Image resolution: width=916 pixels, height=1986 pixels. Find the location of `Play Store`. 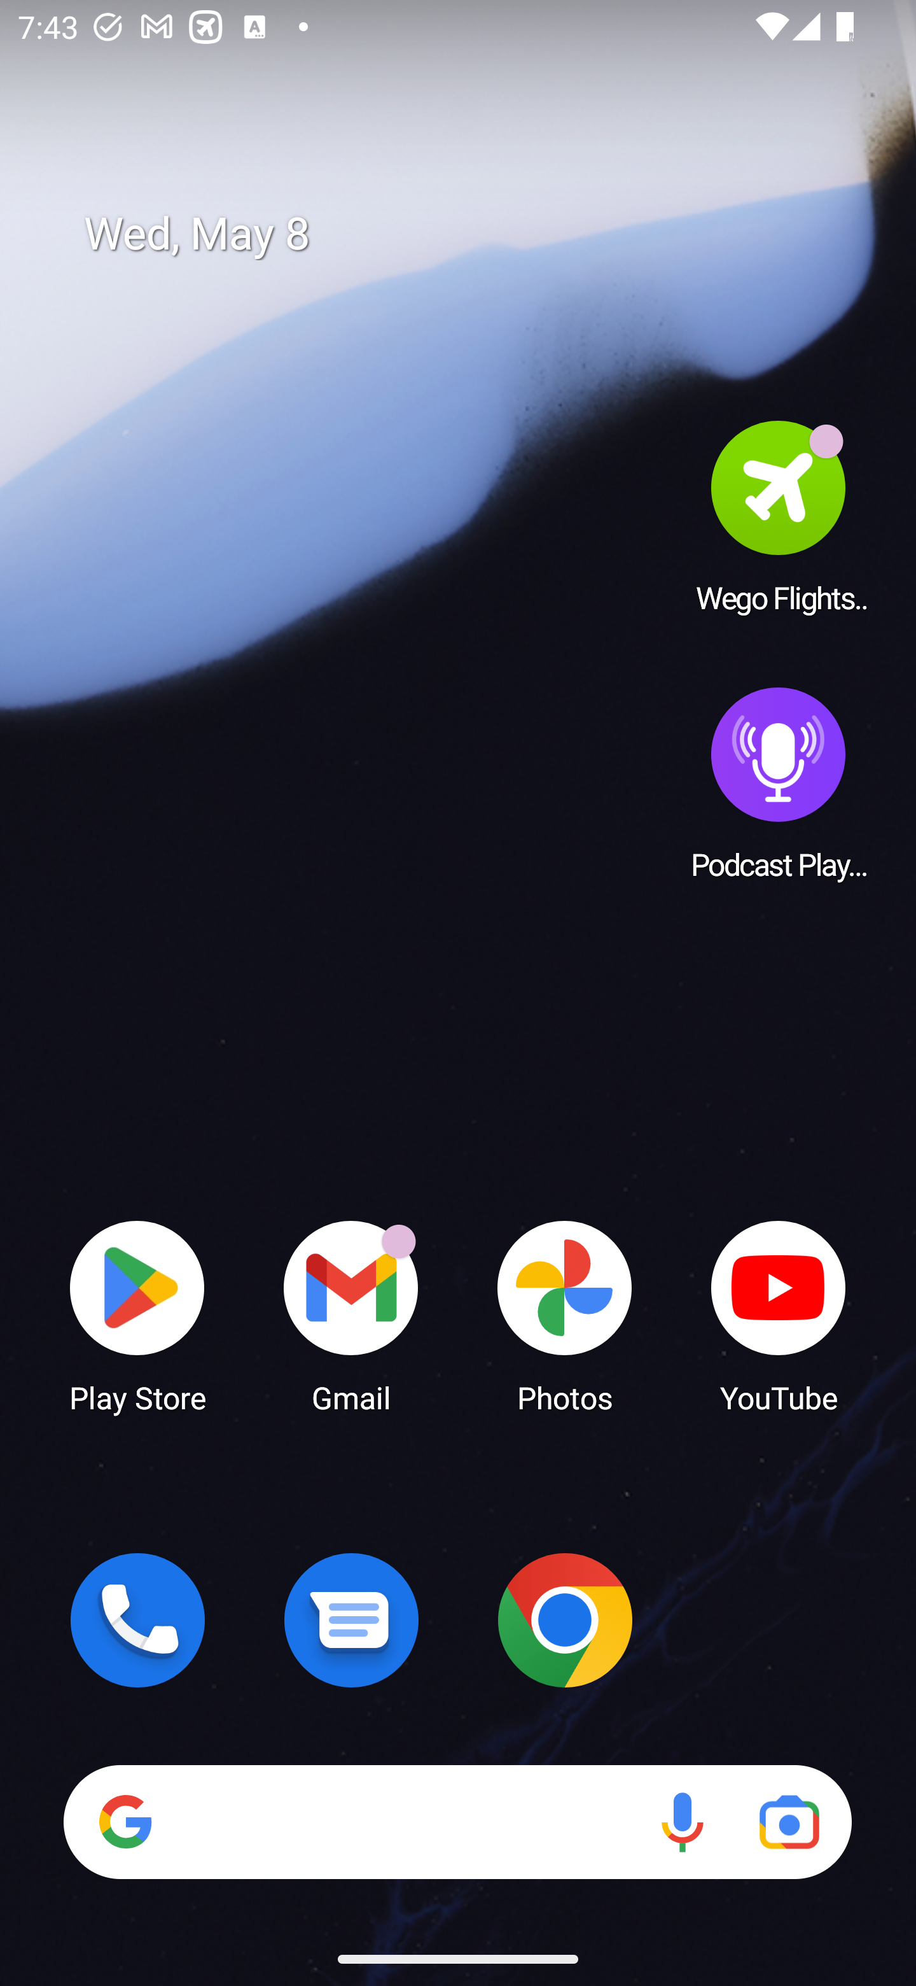

Play Store is located at coordinates (137, 1315).